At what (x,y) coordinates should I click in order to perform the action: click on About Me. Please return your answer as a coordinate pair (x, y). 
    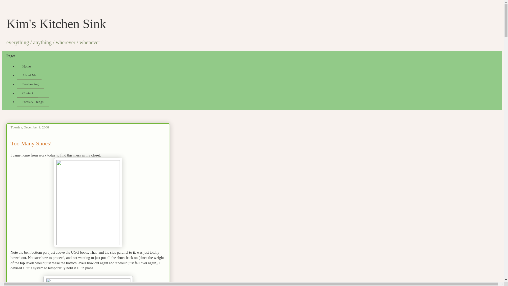
    Looking at the image, I should click on (29, 75).